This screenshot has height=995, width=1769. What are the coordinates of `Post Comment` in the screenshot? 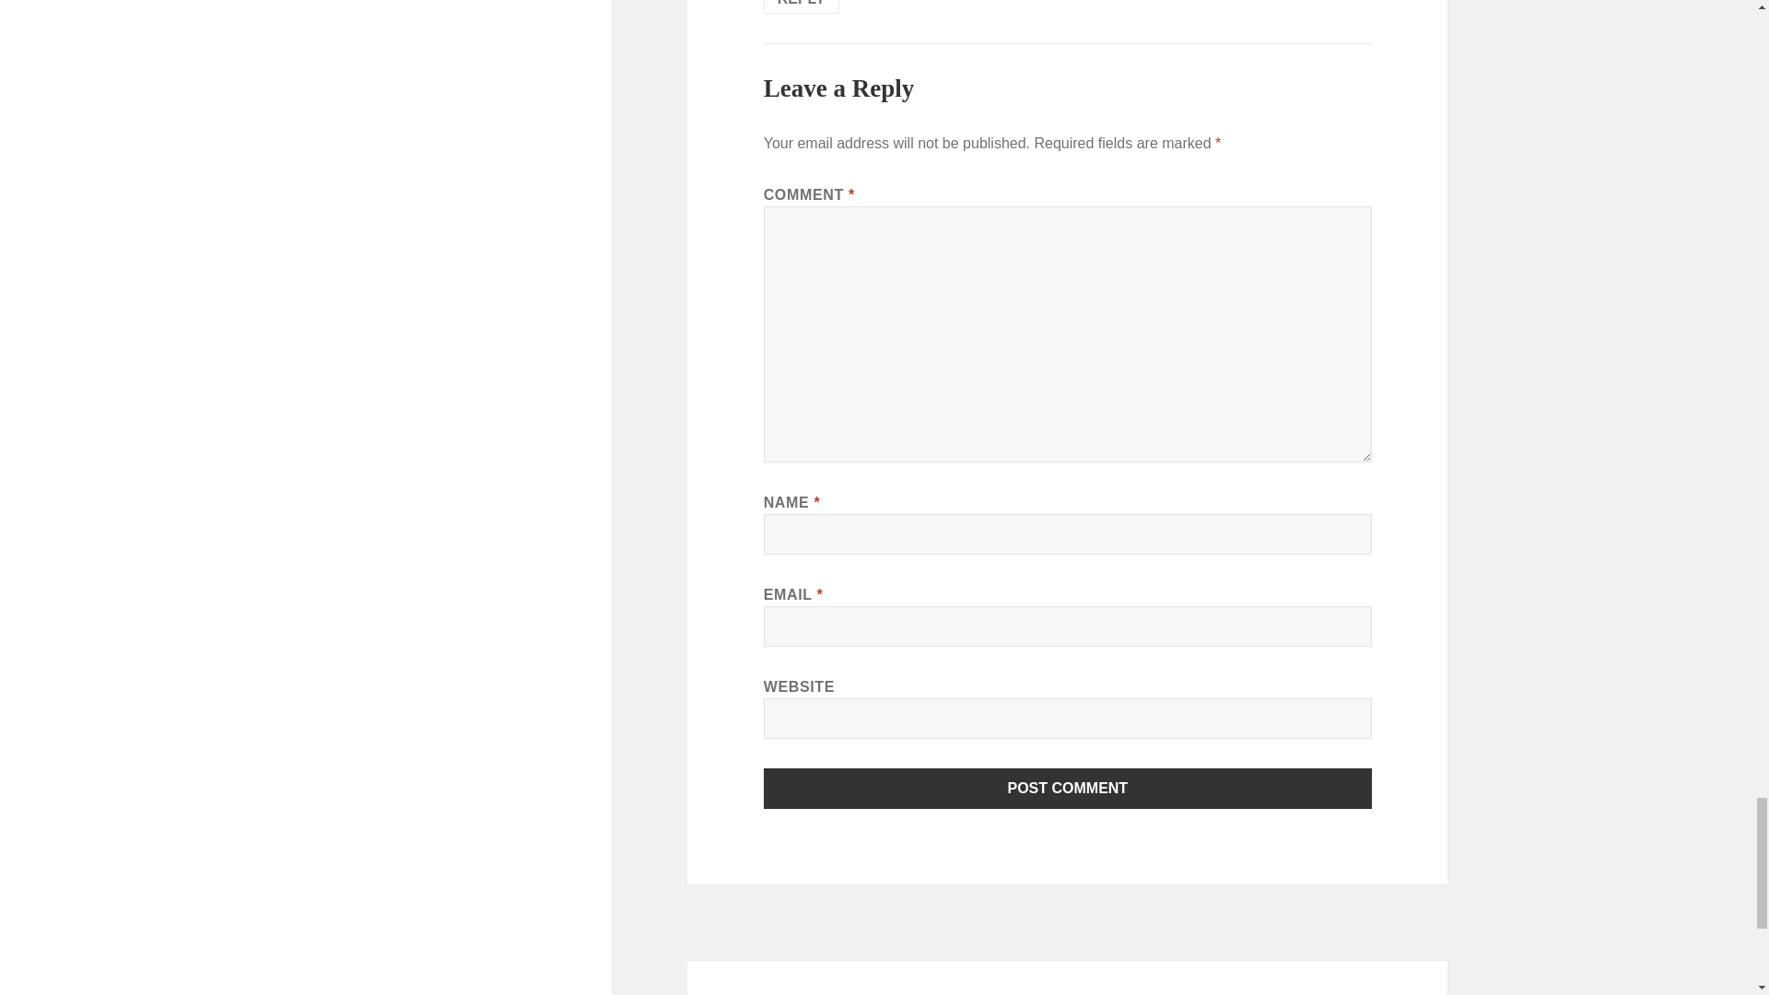 It's located at (1068, 789).